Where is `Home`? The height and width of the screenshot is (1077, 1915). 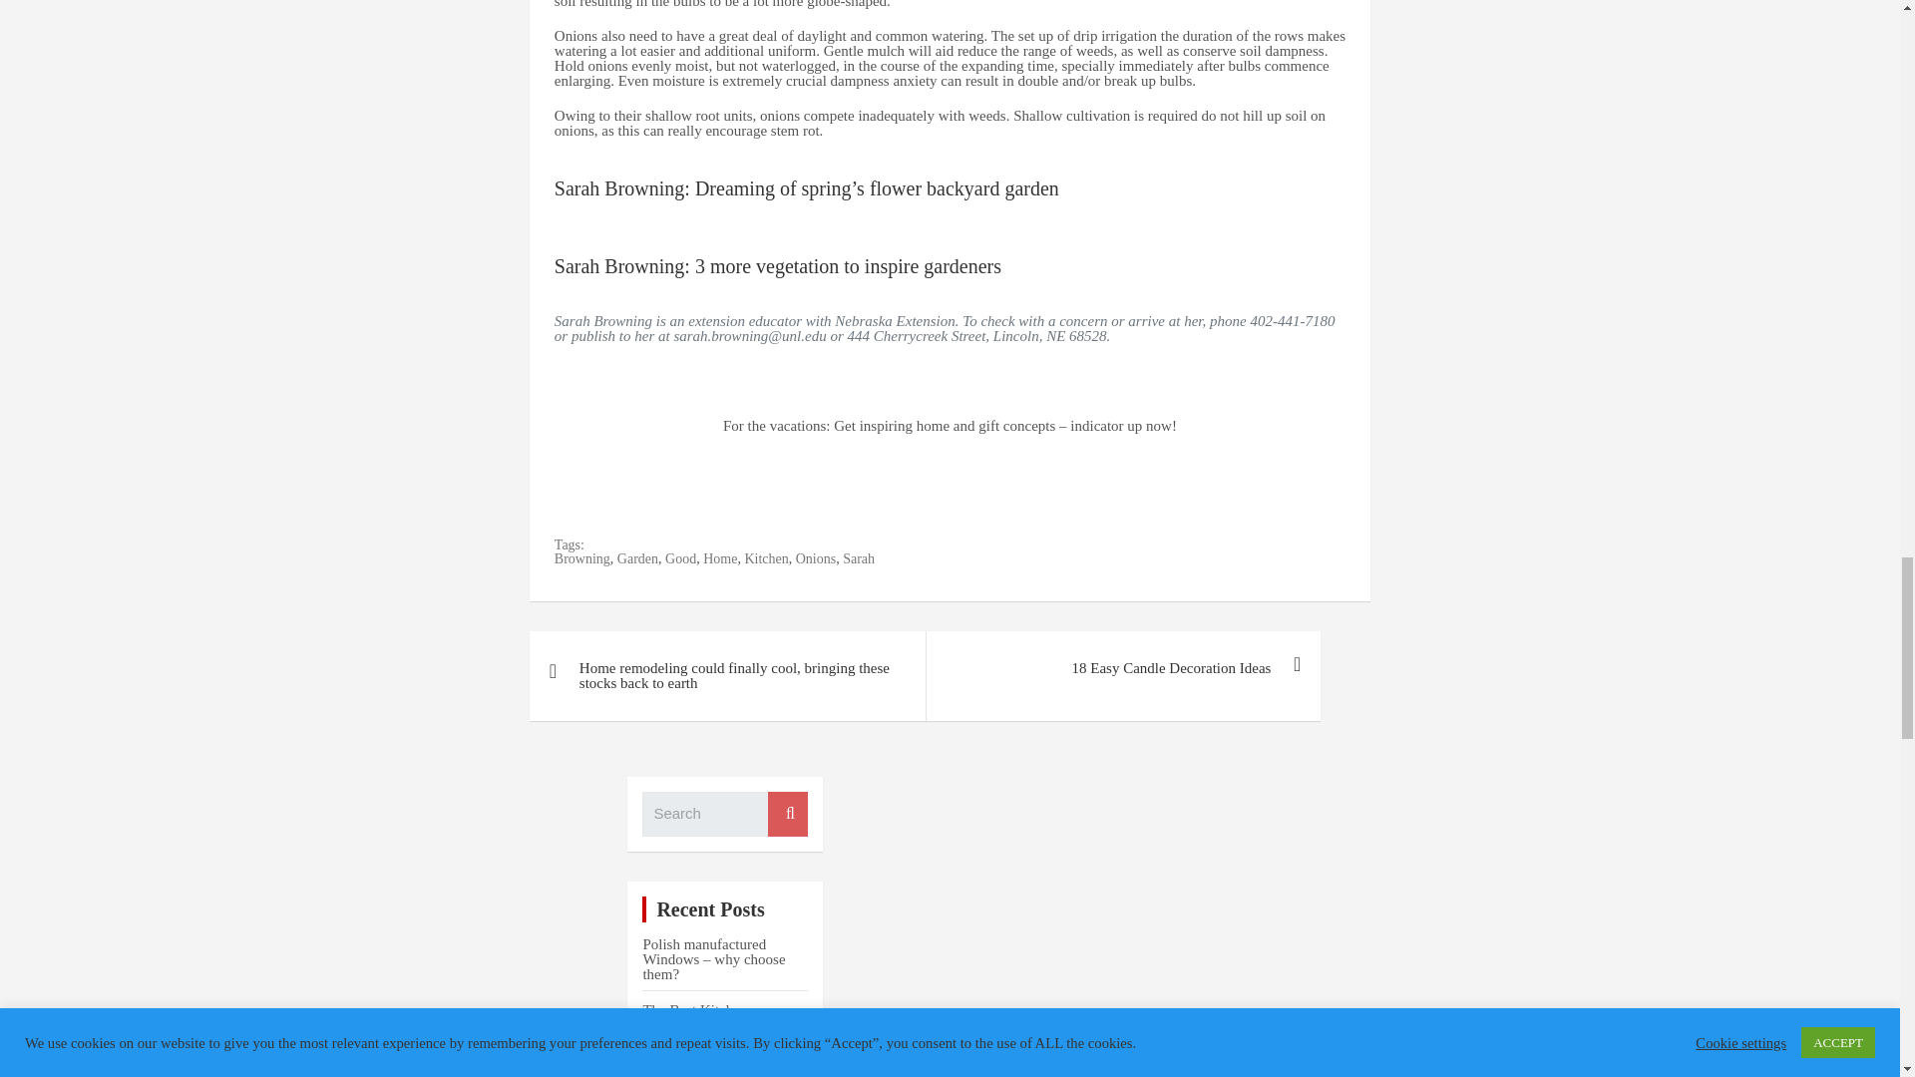 Home is located at coordinates (720, 558).